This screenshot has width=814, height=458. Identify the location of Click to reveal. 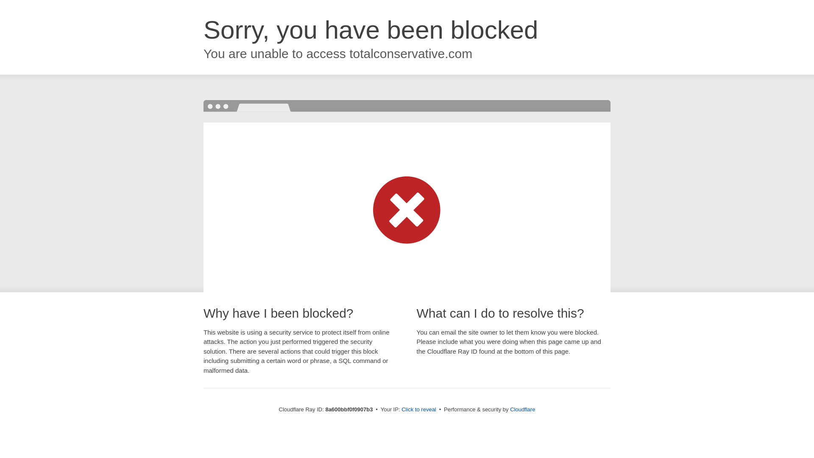
(419, 410).